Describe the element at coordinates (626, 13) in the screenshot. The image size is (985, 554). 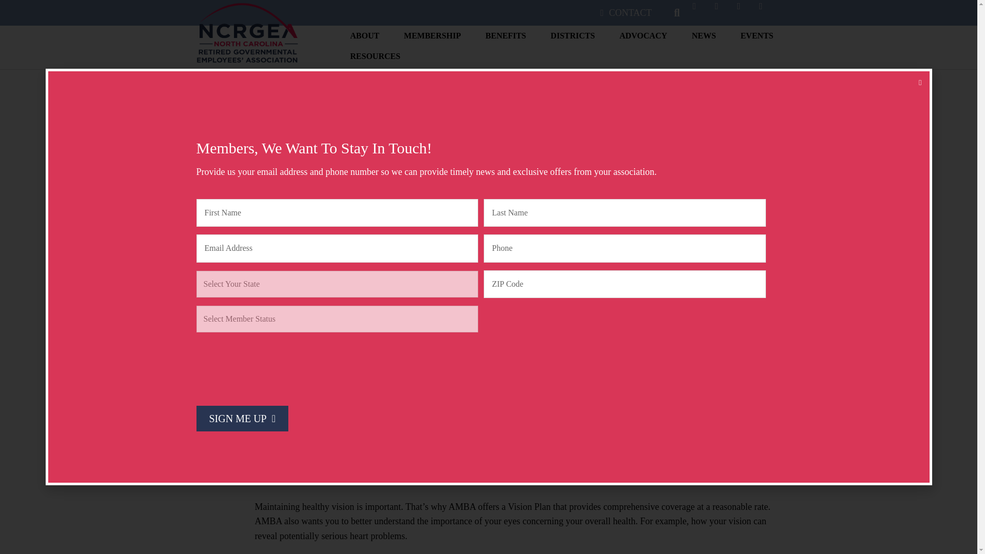
I see `CONTACT` at that location.